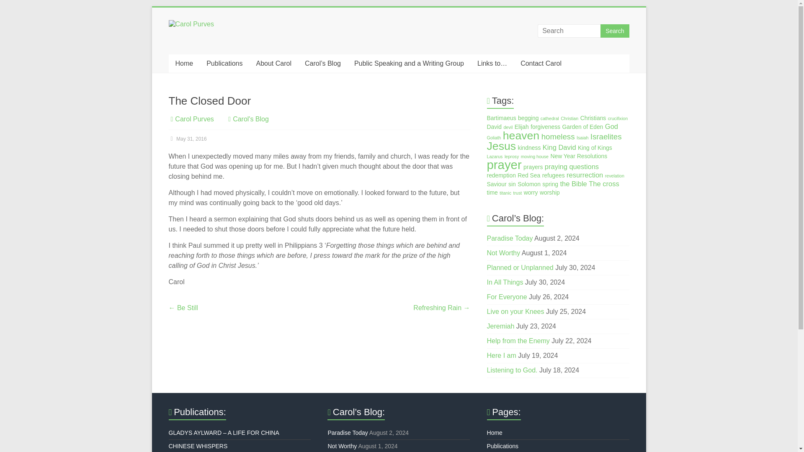 This screenshot has width=804, height=452. Describe the element at coordinates (582, 126) in the screenshot. I see `Garden of Eden` at that location.